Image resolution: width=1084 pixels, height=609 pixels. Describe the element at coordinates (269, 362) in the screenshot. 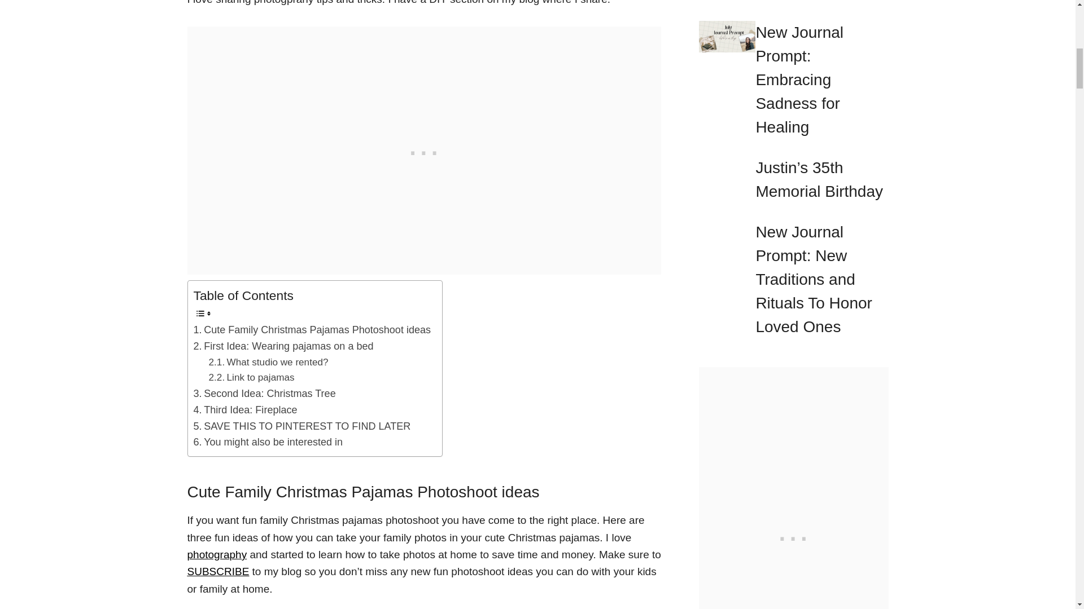

I see `What studio we rented?` at that location.